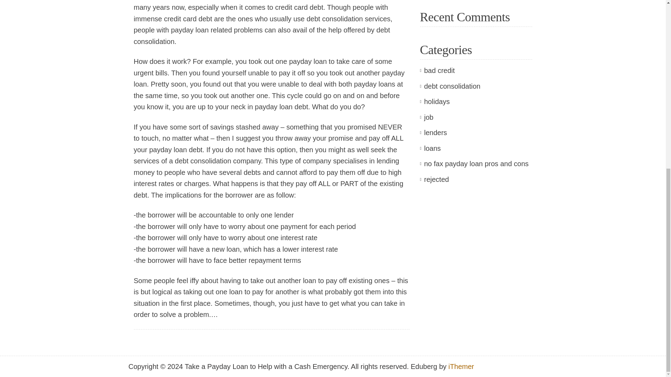  Describe the element at coordinates (432, 148) in the screenshot. I see `loans` at that location.